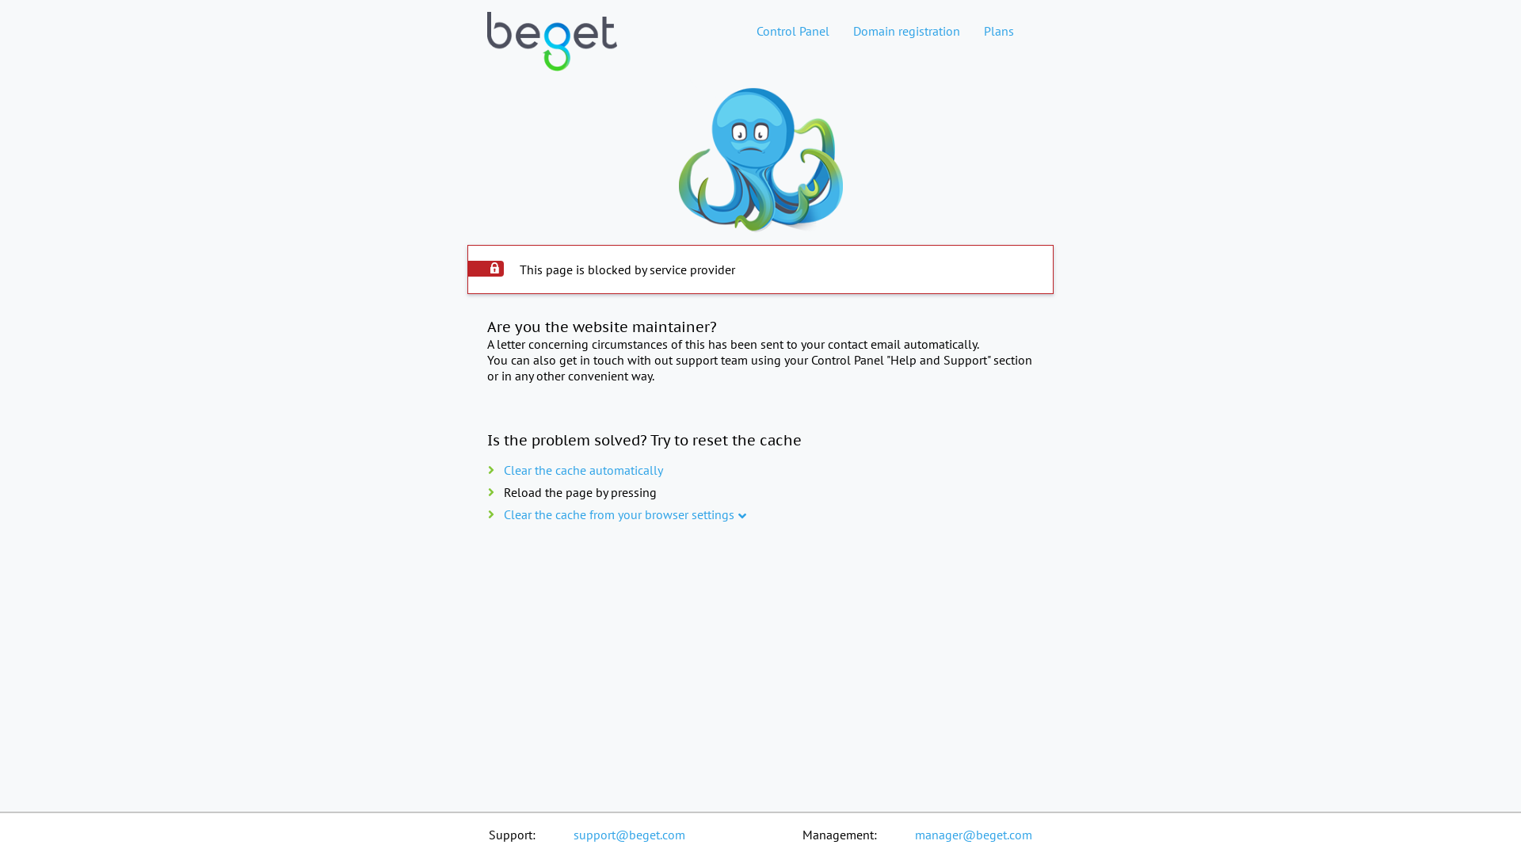 The image size is (1521, 856). What do you see at coordinates (999, 31) in the screenshot?
I see `Plans` at bounding box center [999, 31].